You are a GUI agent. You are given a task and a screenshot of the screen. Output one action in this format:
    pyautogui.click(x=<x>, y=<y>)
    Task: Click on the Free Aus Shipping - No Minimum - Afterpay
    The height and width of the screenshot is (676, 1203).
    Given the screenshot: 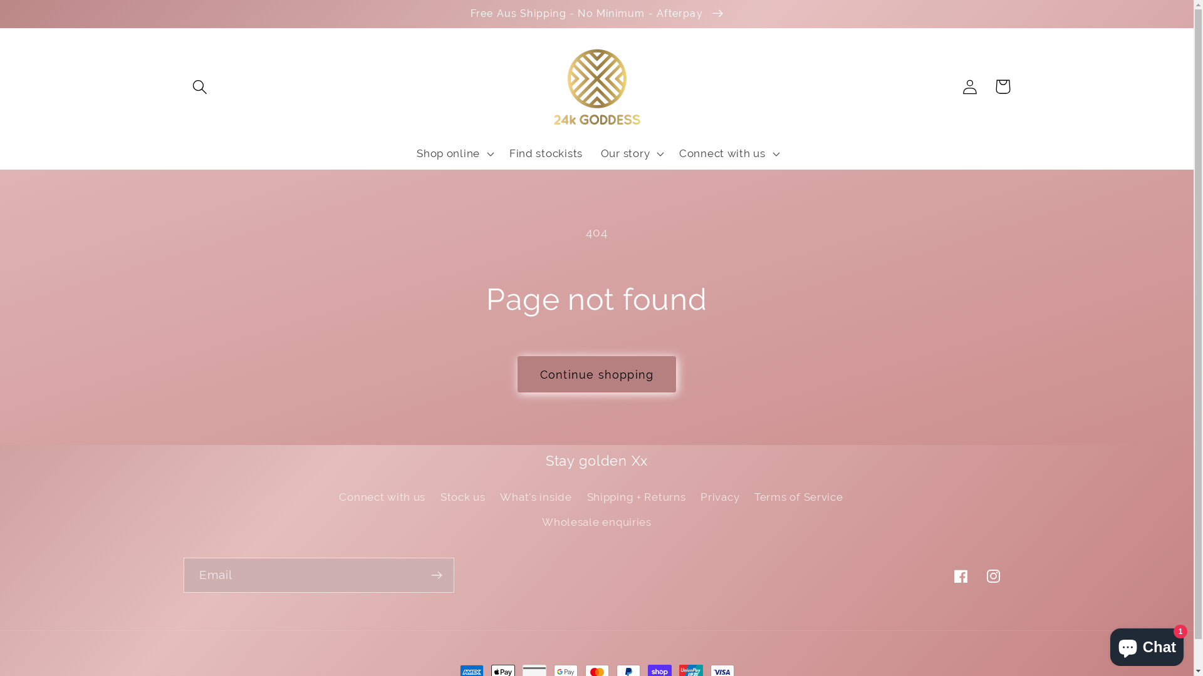 What is the action you would take?
    pyautogui.click(x=596, y=14)
    